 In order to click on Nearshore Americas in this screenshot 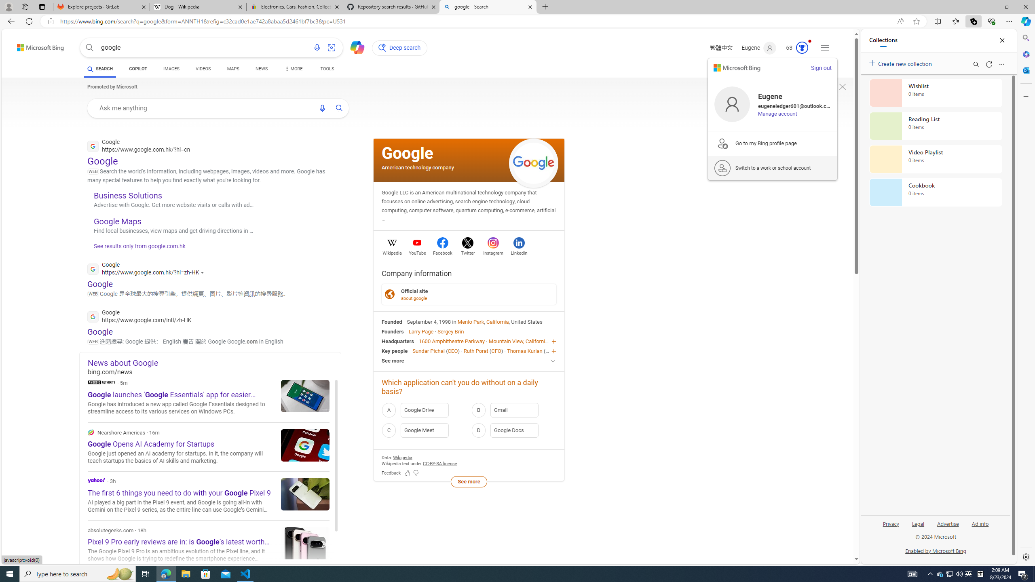, I will do `click(91, 432)`.